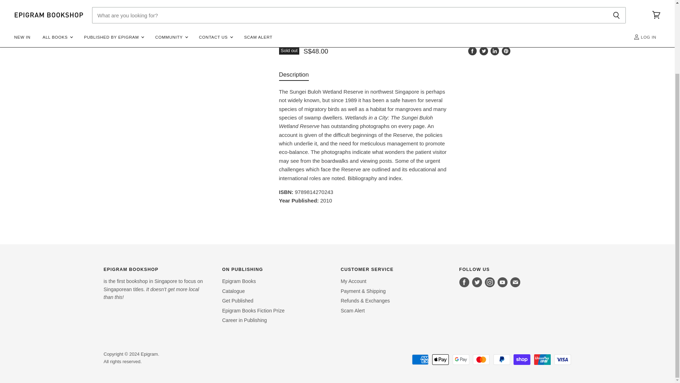 This screenshot has width=680, height=383. Describe the element at coordinates (490, 282) in the screenshot. I see `Instagram` at that location.